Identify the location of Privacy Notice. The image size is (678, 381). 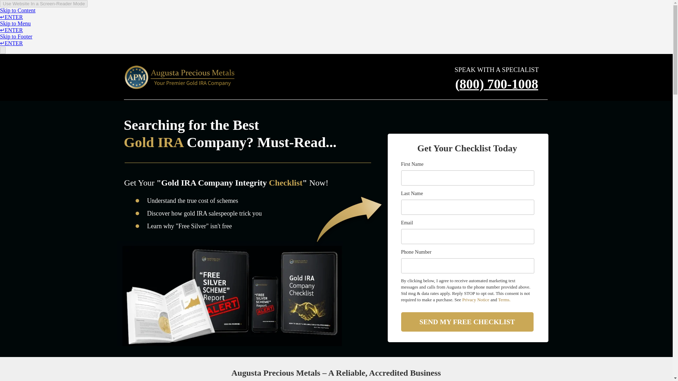
(476, 300).